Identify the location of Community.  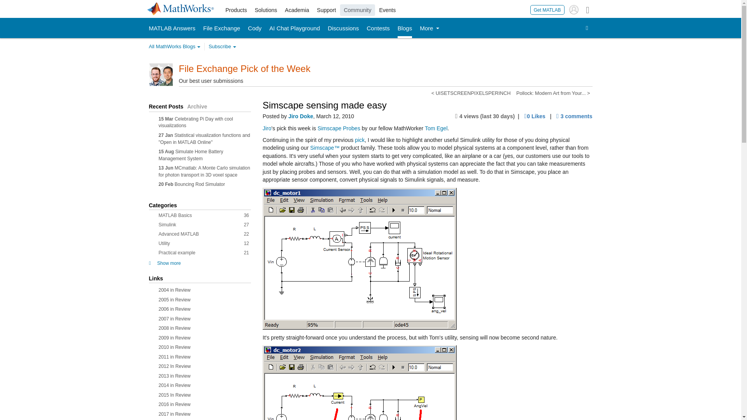
(358, 10).